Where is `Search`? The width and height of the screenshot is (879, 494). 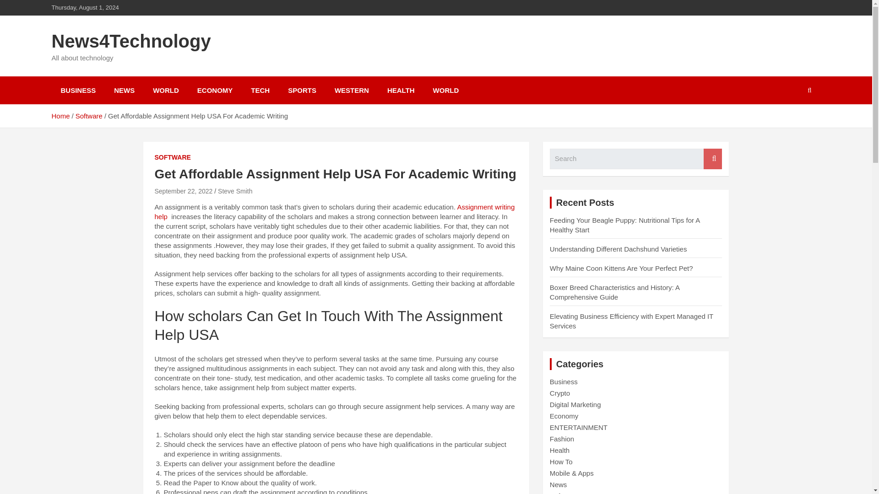
Search is located at coordinates (712, 159).